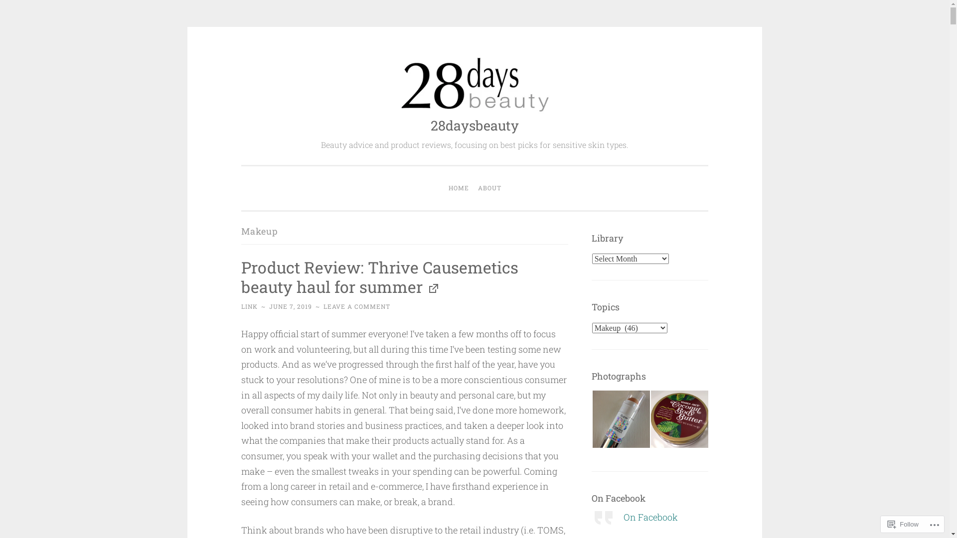 This screenshot has height=538, width=957. Describe the element at coordinates (475, 126) in the screenshot. I see `28daysbeauty` at that location.